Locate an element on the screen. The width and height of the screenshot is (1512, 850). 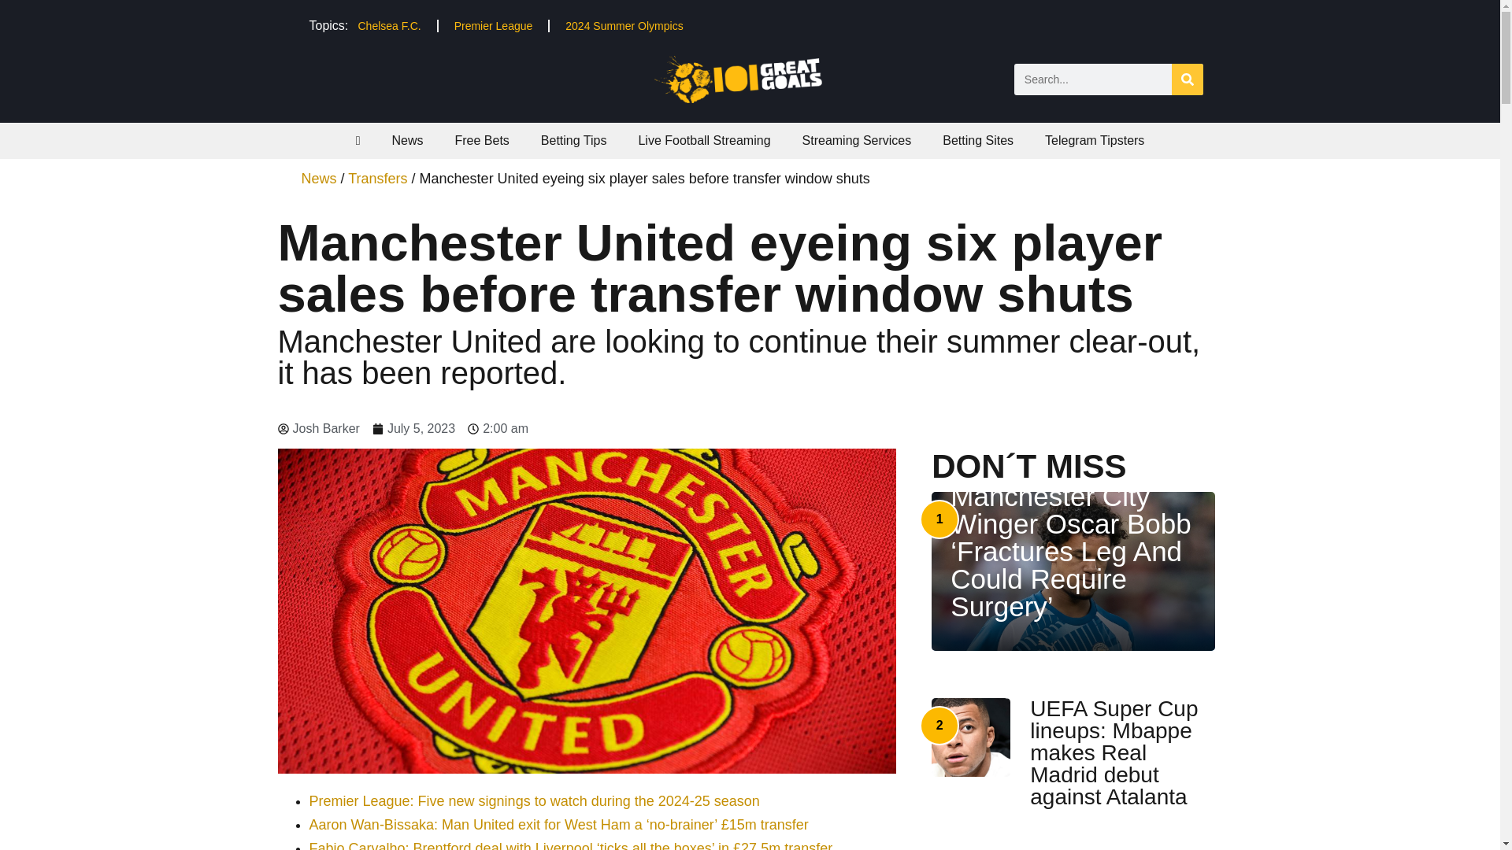
Betting Tips is located at coordinates (573, 140).